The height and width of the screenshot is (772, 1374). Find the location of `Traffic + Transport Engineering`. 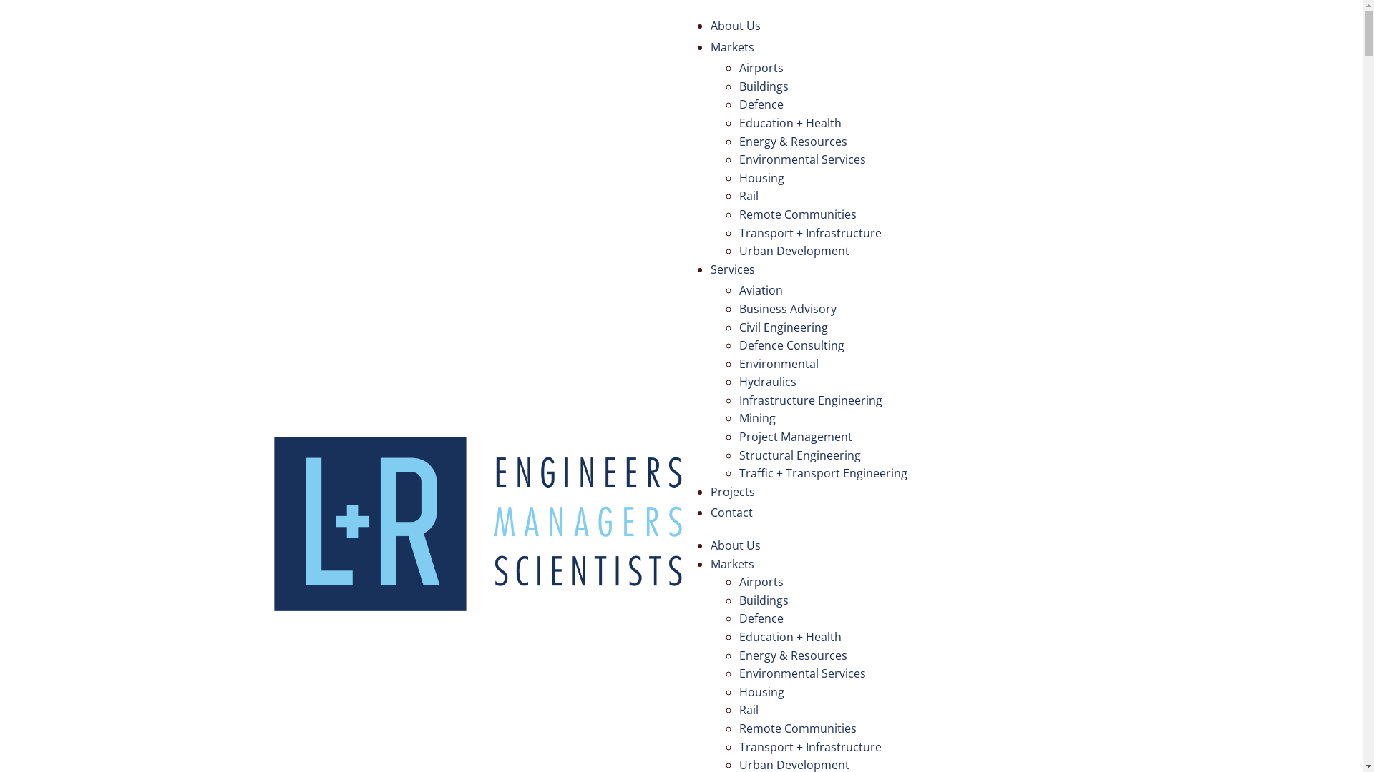

Traffic + Transport Engineering is located at coordinates (823, 473).